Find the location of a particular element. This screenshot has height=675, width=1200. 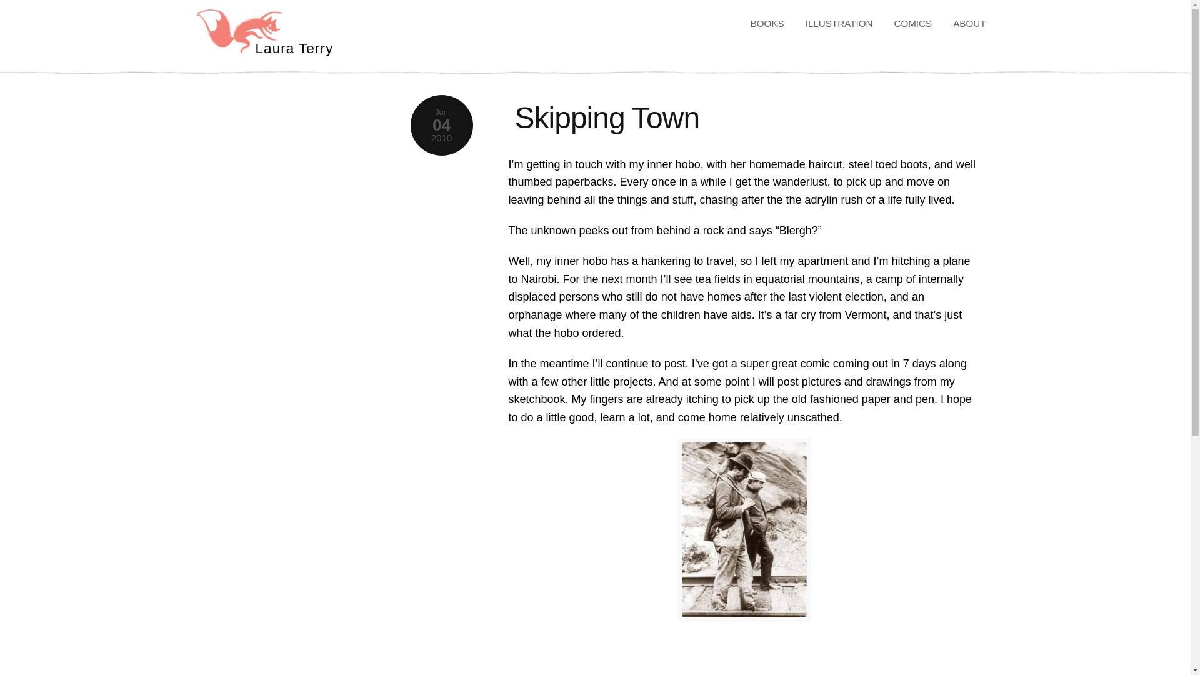

COMICS is located at coordinates (911, 24).